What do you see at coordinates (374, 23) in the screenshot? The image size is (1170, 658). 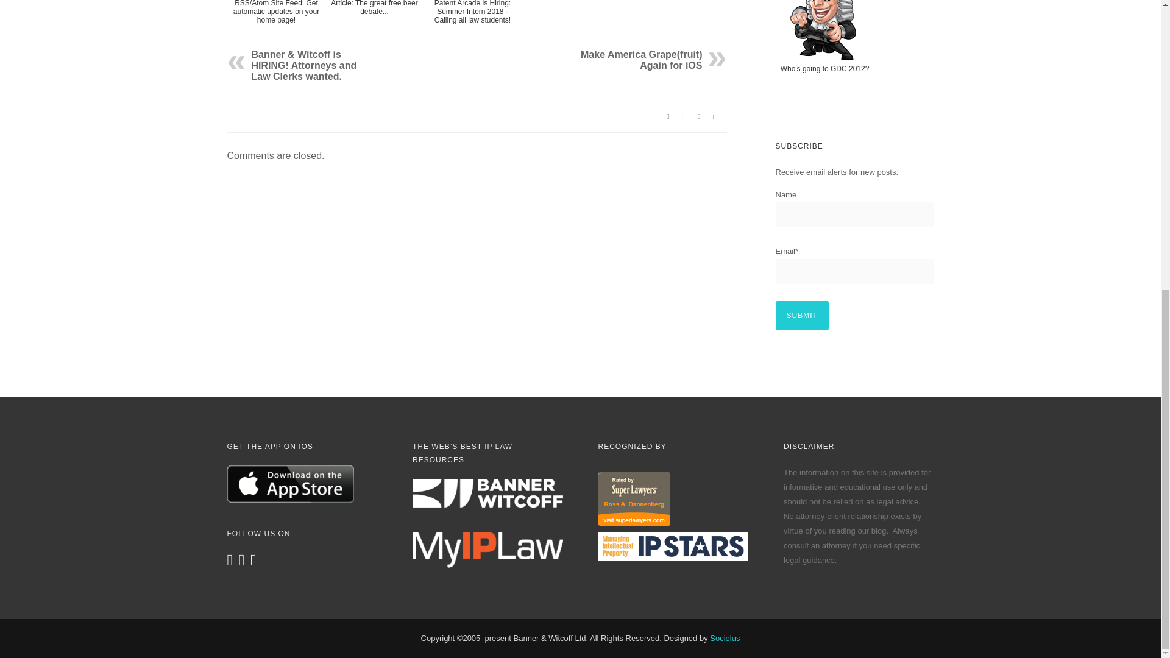 I see `Article: The great free beer debate...` at bounding box center [374, 23].